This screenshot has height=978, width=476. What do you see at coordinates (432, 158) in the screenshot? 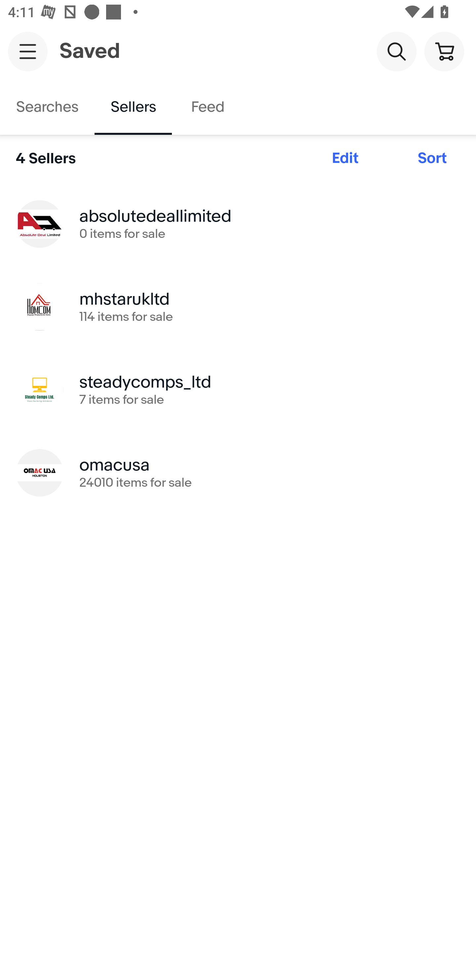
I see `Sort` at bounding box center [432, 158].